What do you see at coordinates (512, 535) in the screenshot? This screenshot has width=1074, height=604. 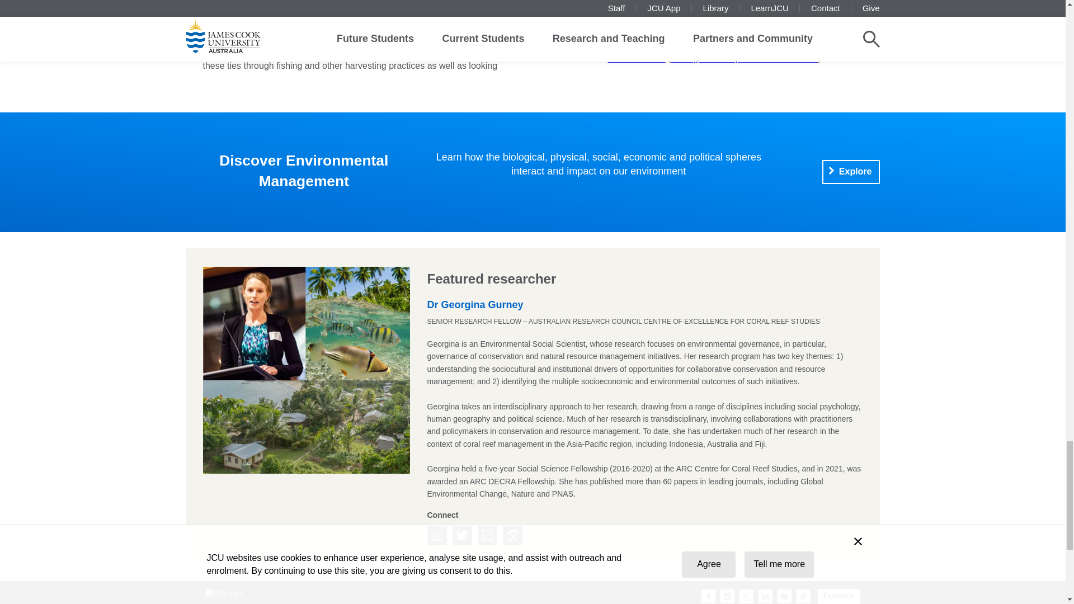 I see `Dr Georgina Gurney google scholar page` at bounding box center [512, 535].